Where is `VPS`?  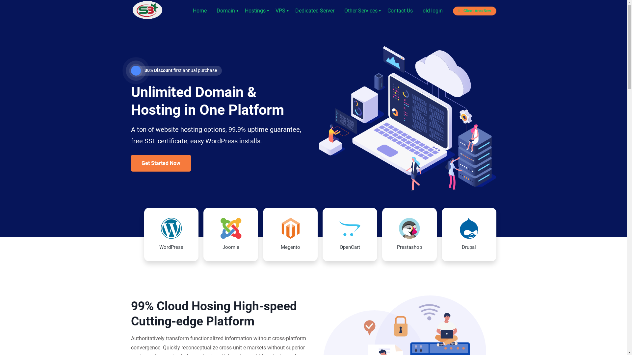
VPS is located at coordinates (280, 11).